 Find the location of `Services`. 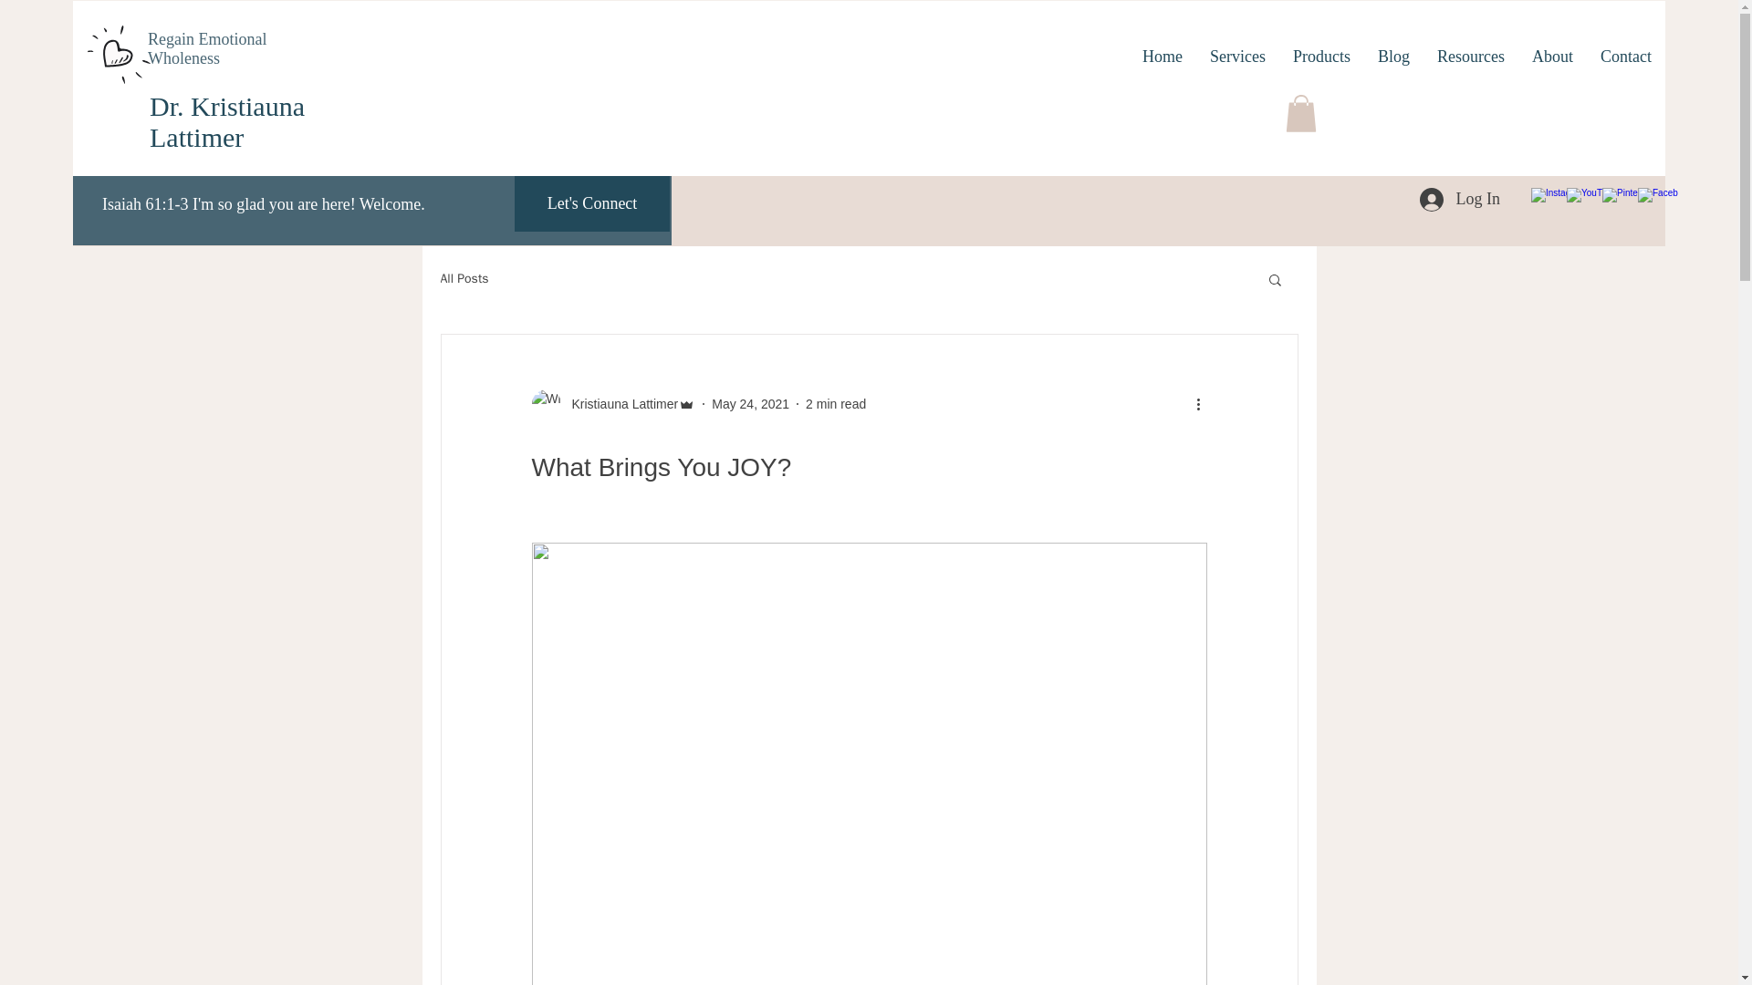

Services is located at coordinates (1237, 57).